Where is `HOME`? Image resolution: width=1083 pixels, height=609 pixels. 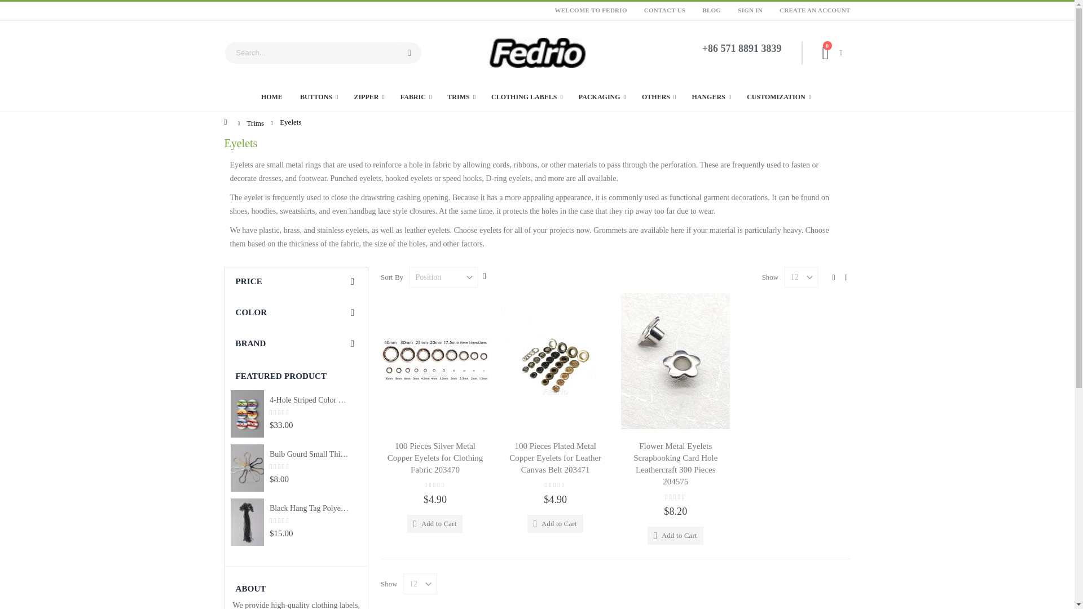 HOME is located at coordinates (272, 97).